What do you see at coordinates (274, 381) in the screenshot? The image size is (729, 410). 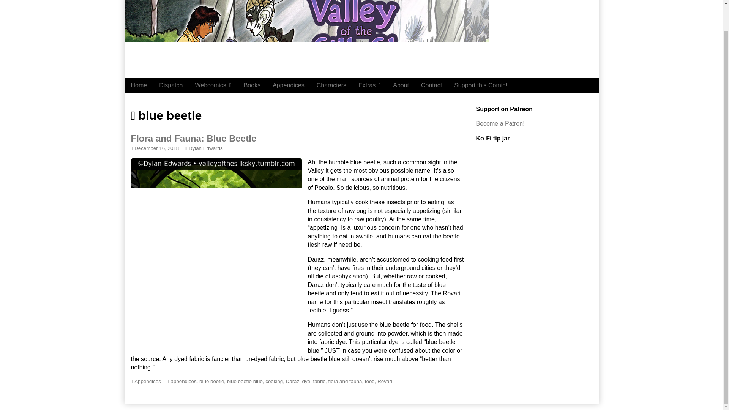 I see `cooking` at bounding box center [274, 381].